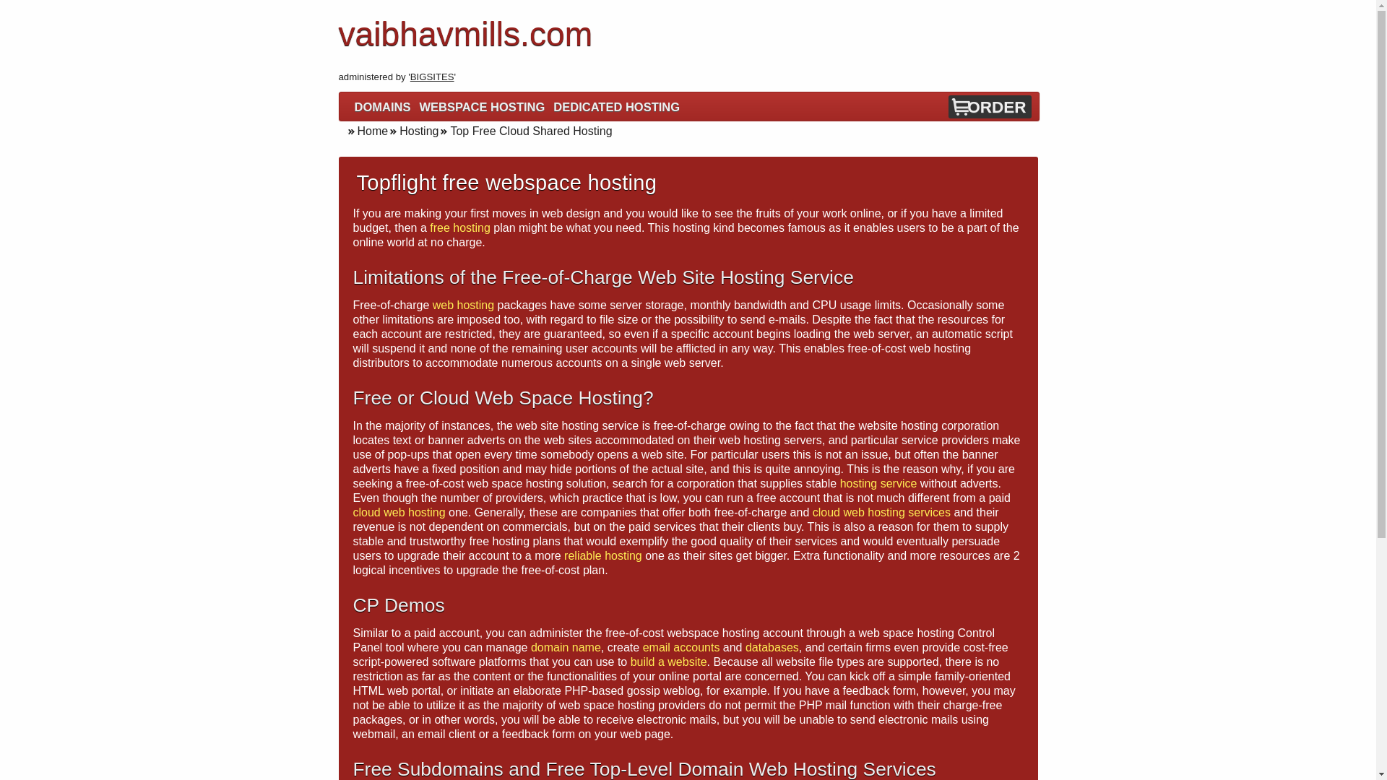 This screenshot has height=780, width=1387. Describe the element at coordinates (772, 647) in the screenshot. I see `databases` at that location.